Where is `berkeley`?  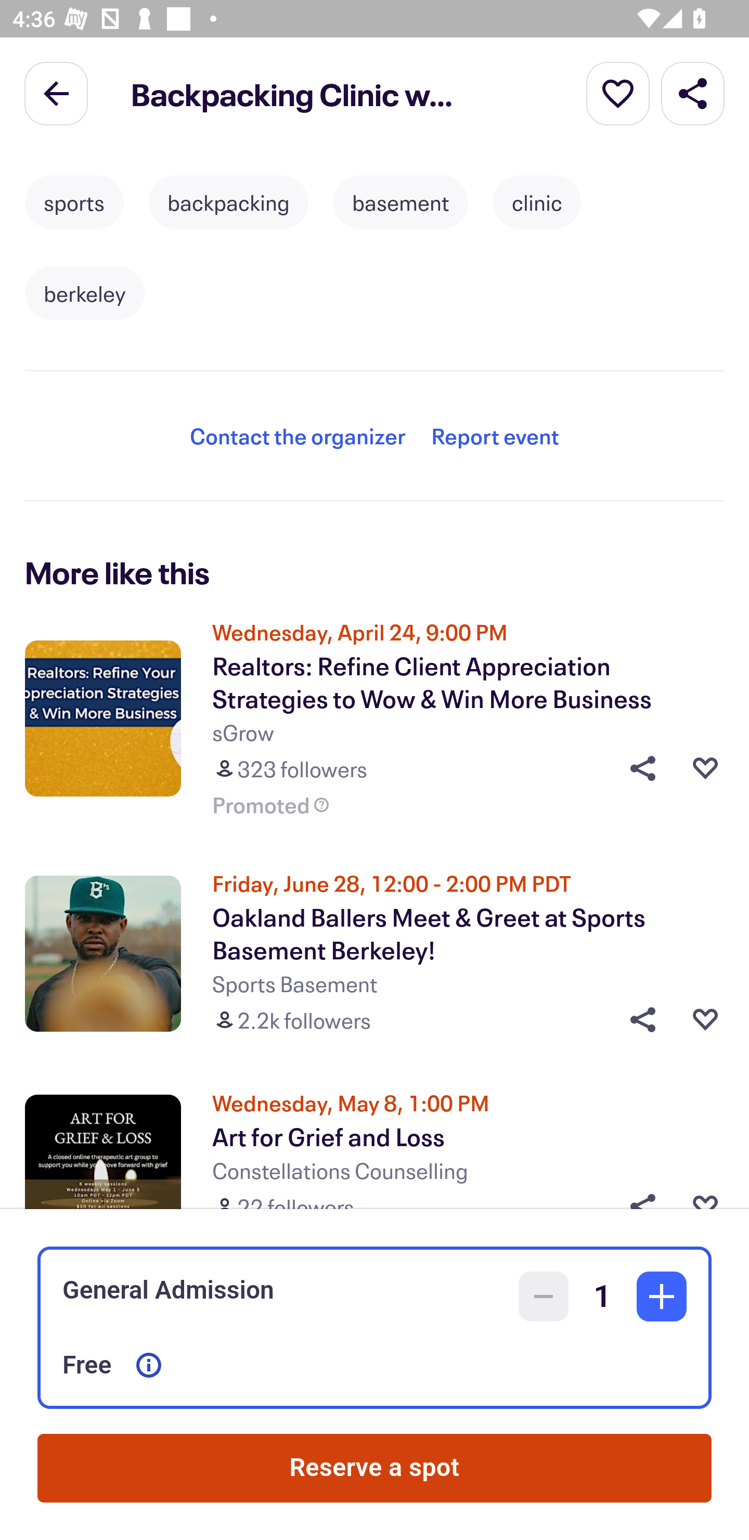
berkeley is located at coordinates (84, 293).